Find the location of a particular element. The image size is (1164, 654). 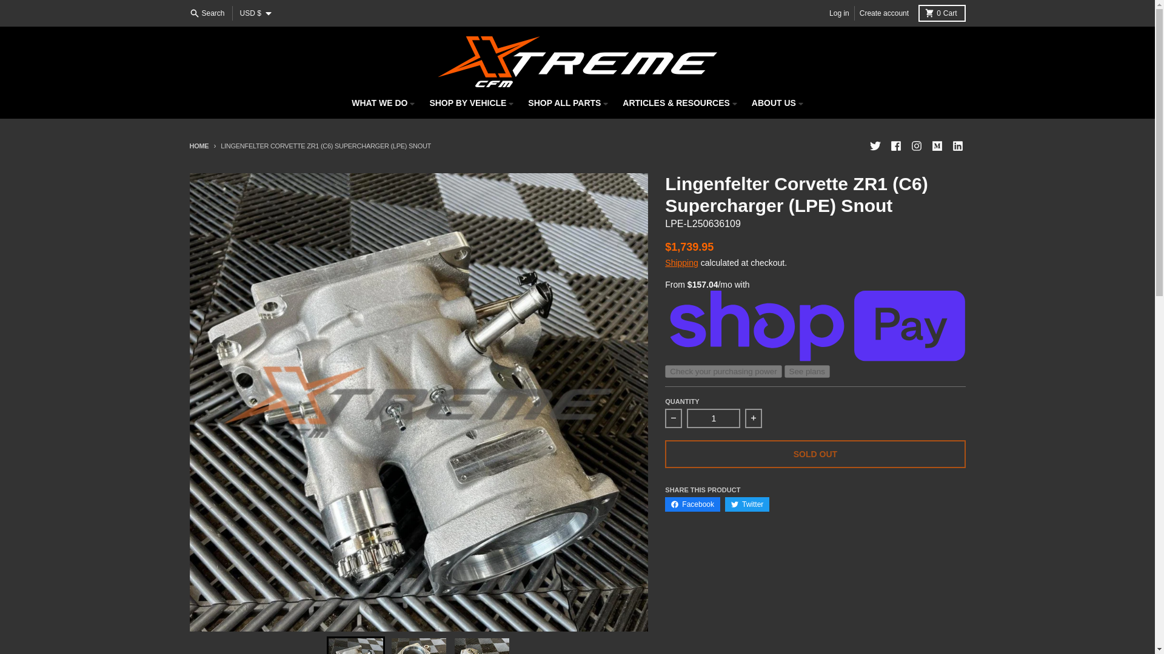

Create account is located at coordinates (884, 13).